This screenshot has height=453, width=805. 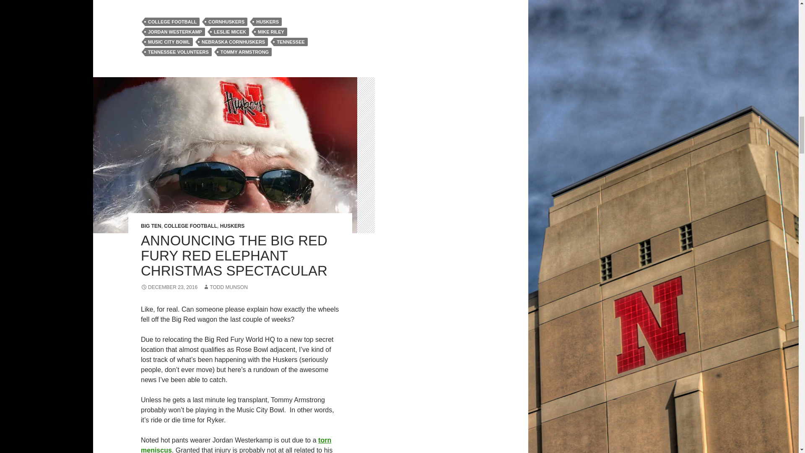 I want to click on BIG TEN, so click(x=151, y=226).